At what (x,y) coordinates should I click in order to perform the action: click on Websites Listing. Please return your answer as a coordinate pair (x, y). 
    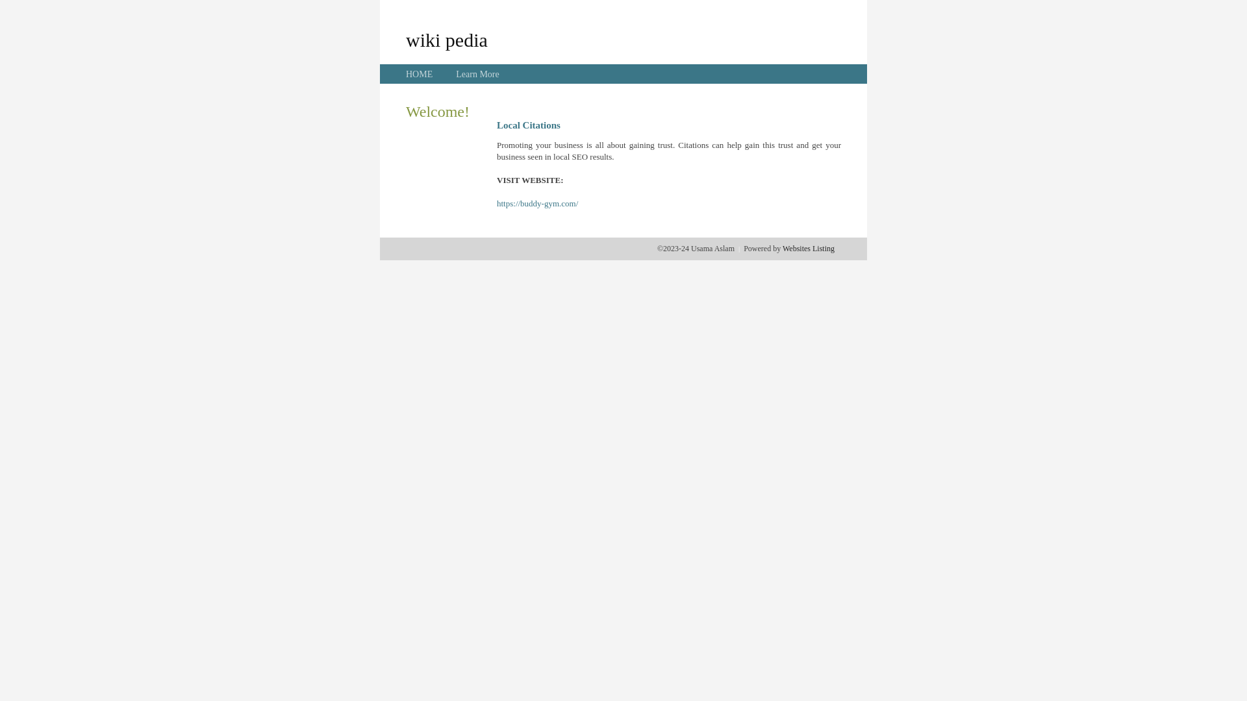
    Looking at the image, I should click on (809, 249).